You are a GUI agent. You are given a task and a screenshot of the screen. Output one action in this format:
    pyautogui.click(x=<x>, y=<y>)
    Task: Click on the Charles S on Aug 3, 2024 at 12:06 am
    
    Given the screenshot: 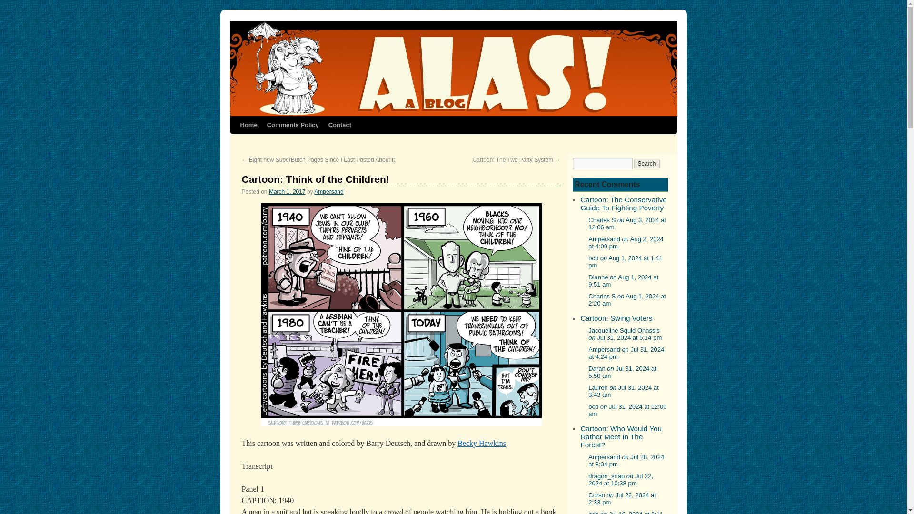 What is the action you would take?
    pyautogui.click(x=627, y=223)
    